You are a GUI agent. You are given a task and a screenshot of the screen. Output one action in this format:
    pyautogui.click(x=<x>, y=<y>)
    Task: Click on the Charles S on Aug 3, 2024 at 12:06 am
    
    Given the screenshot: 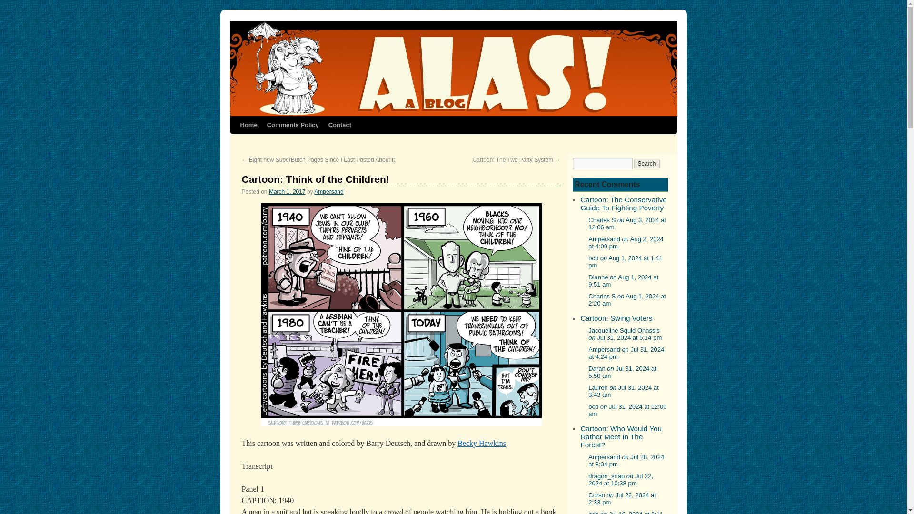 What is the action you would take?
    pyautogui.click(x=627, y=223)
    